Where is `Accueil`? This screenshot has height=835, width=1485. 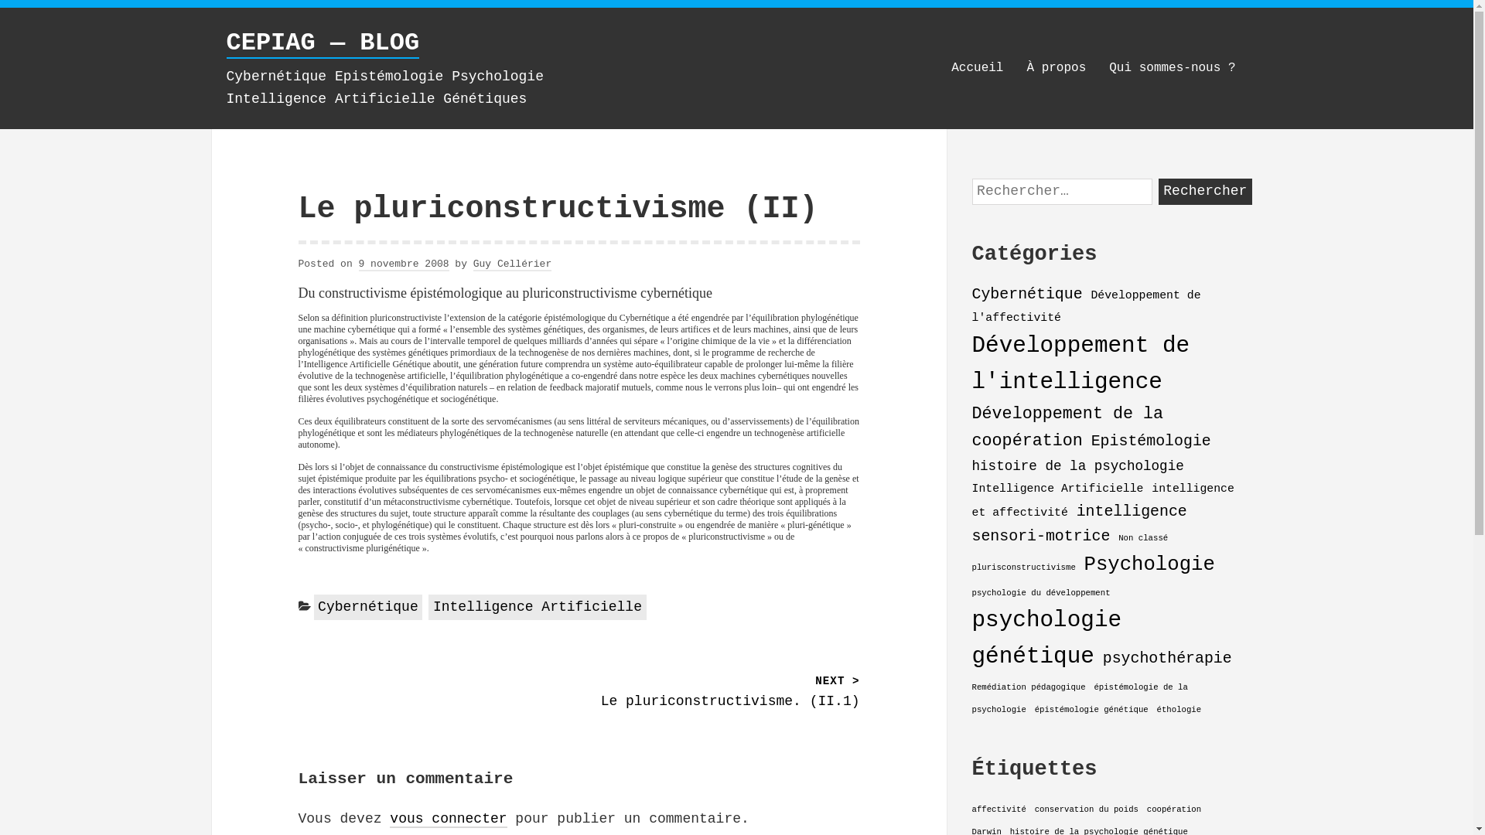
Accueil is located at coordinates (978, 69).